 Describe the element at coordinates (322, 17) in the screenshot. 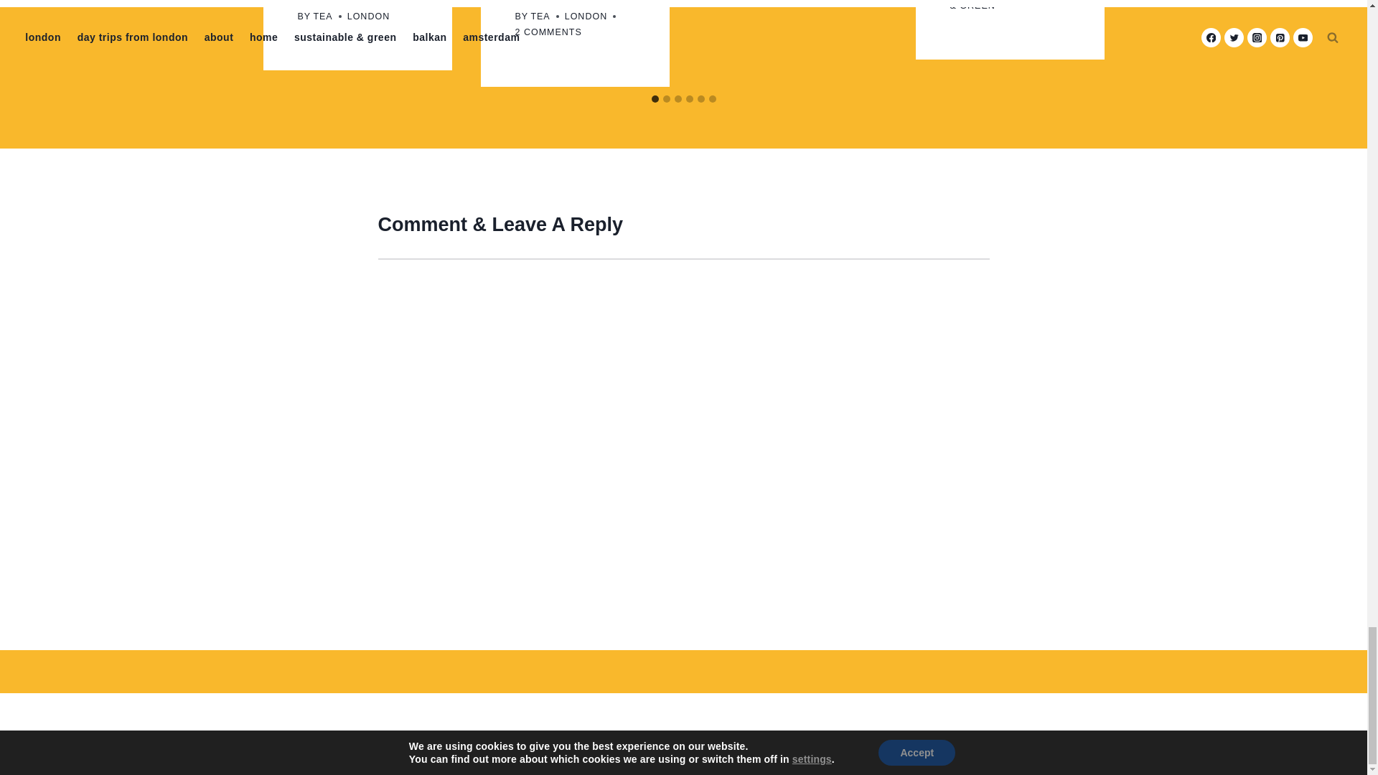

I see `TEA` at that location.